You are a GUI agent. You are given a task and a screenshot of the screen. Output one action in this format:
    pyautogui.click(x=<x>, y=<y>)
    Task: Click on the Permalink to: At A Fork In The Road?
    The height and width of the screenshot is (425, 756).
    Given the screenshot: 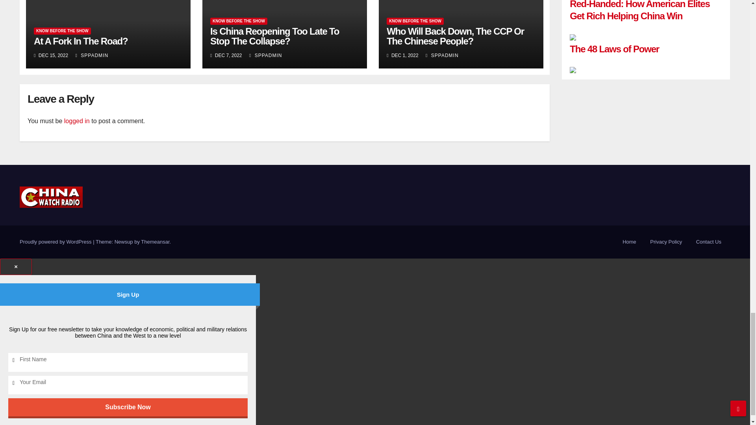 What is the action you would take?
    pyautogui.click(x=81, y=41)
    